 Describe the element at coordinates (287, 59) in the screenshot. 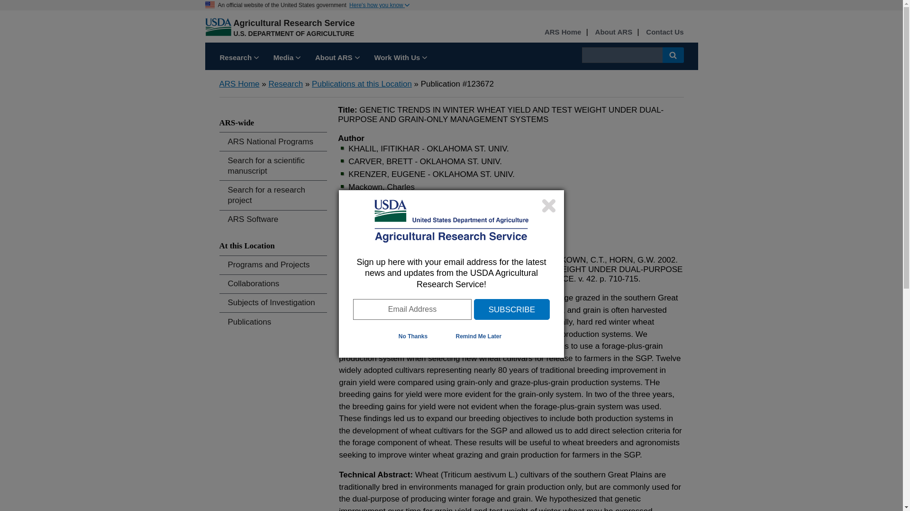

I see `Media` at that location.